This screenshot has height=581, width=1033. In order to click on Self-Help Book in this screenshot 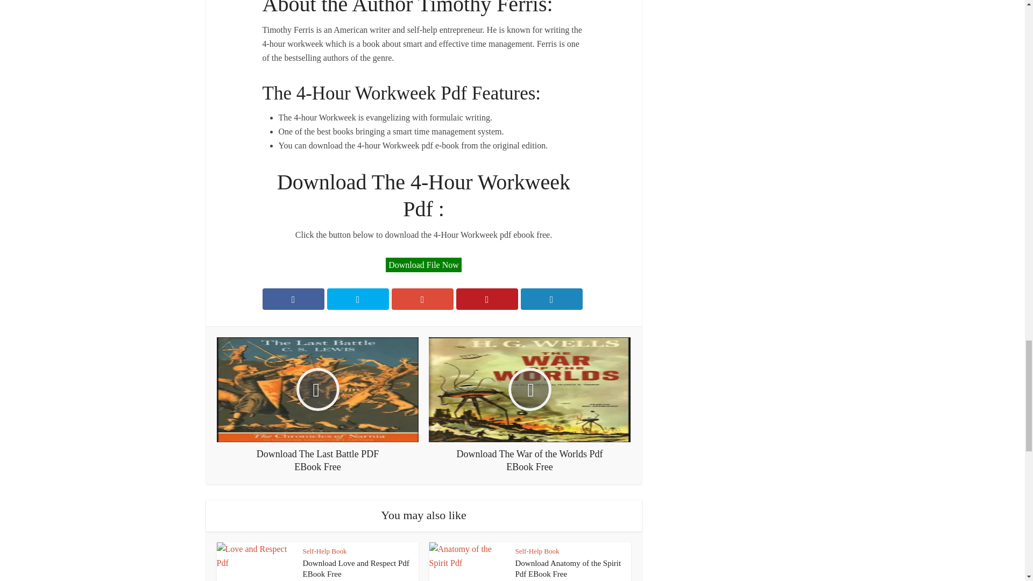, I will do `click(324, 551)`.